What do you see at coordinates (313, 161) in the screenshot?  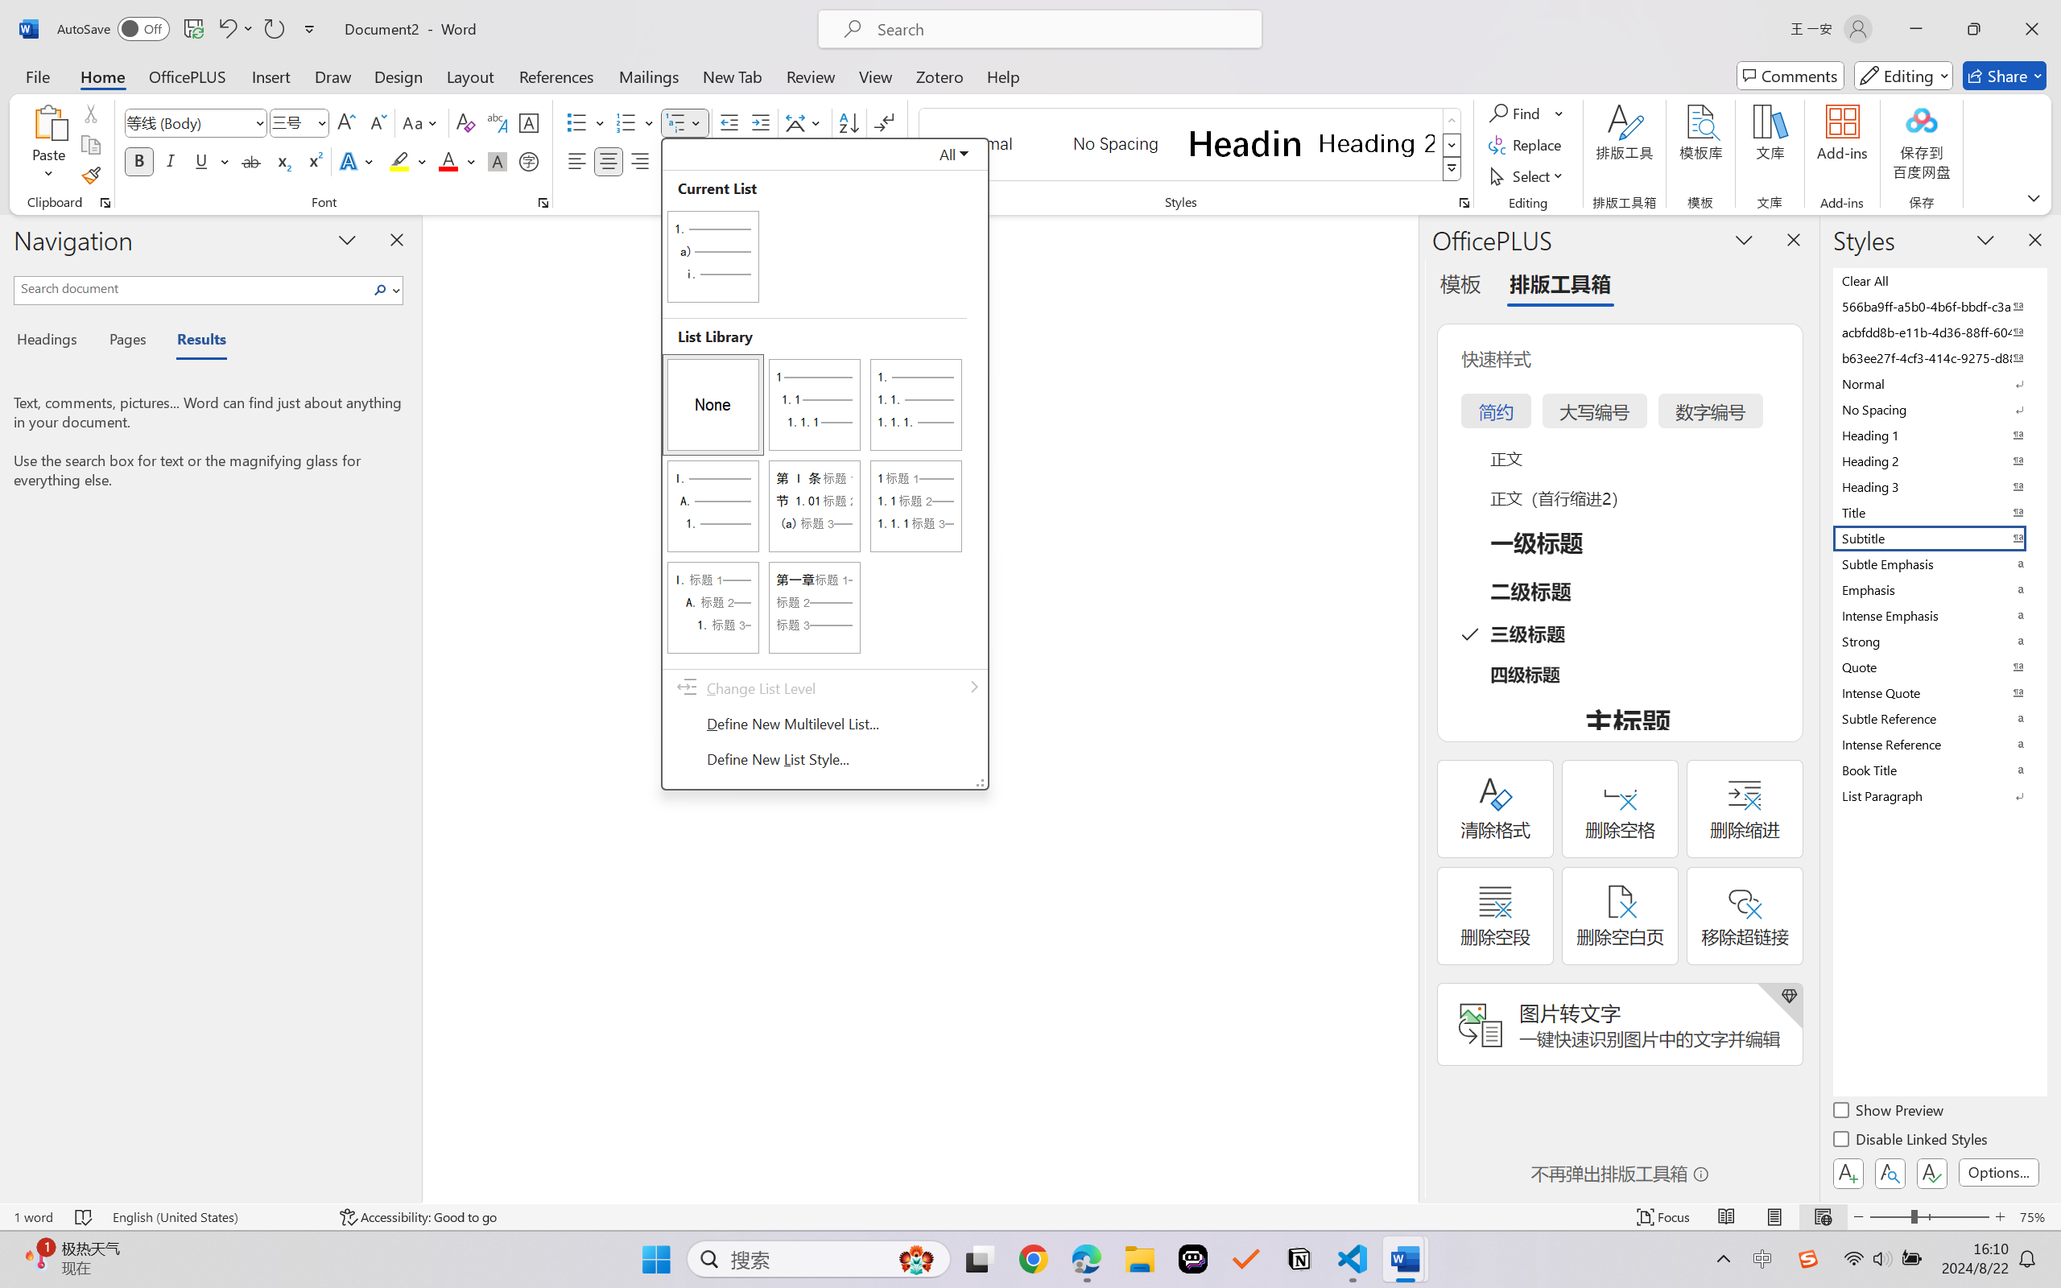 I see `Superscript` at bounding box center [313, 161].